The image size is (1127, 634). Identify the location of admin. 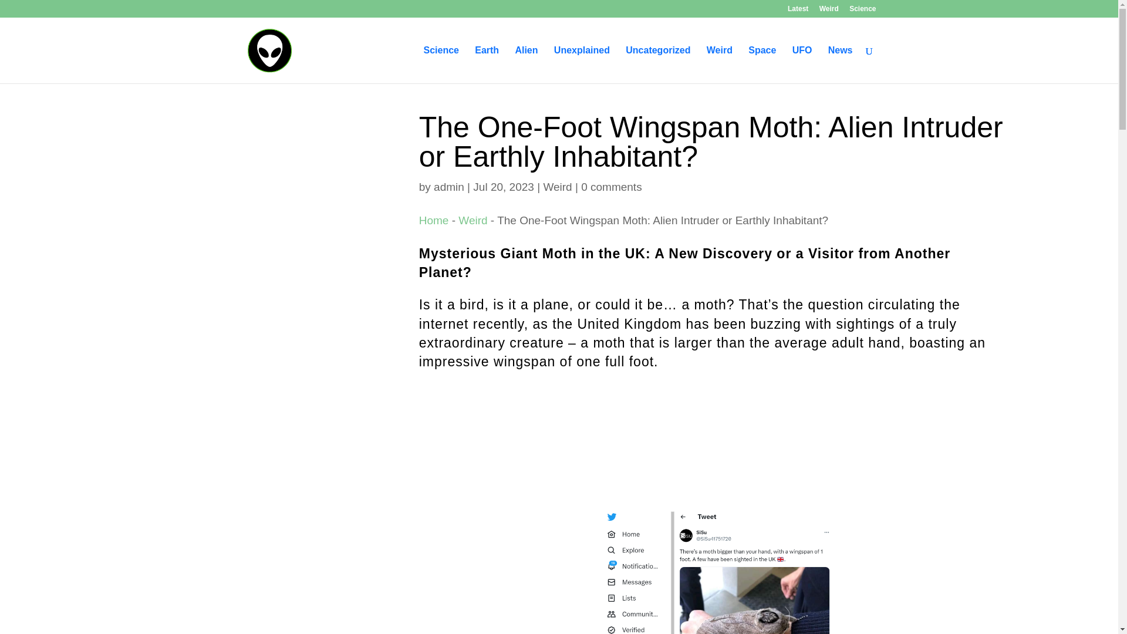
(449, 187).